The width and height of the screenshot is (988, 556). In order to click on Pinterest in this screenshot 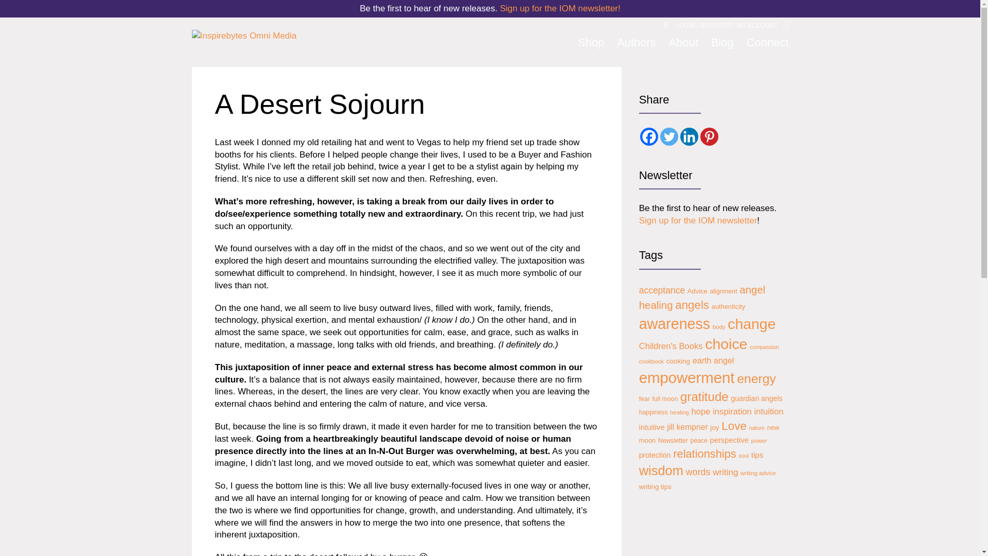, I will do `click(709, 136)`.